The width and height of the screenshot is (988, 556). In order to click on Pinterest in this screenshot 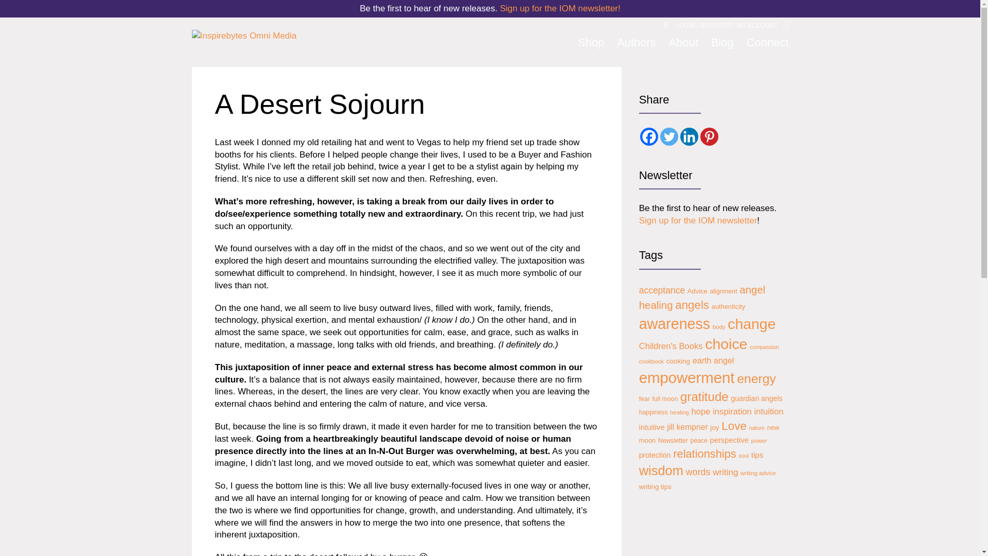, I will do `click(709, 136)`.